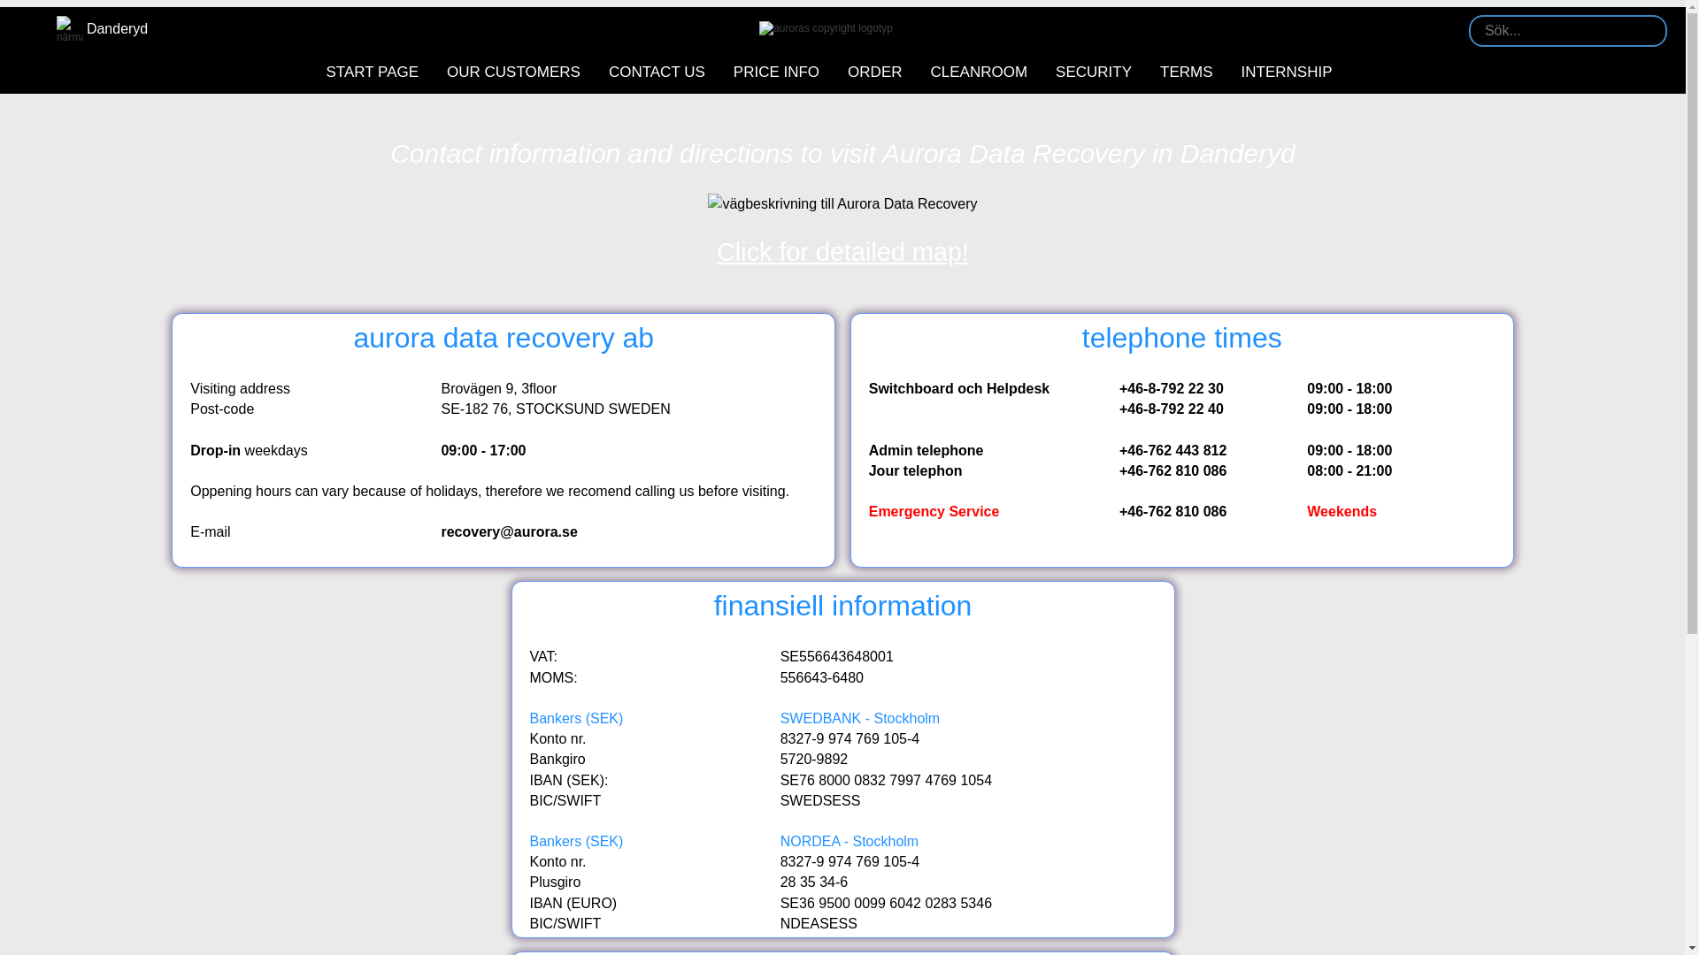 The width and height of the screenshot is (1699, 955). Describe the element at coordinates (1186, 73) in the screenshot. I see `TERMS` at that location.